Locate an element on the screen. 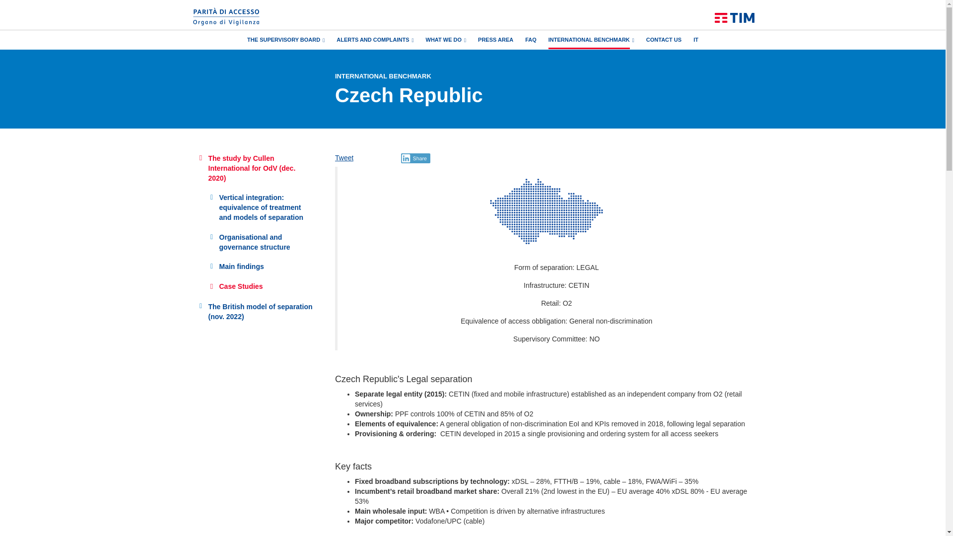 Image resolution: width=953 pixels, height=536 pixels. INTERNATIONAL BENCHMARK is located at coordinates (592, 39).